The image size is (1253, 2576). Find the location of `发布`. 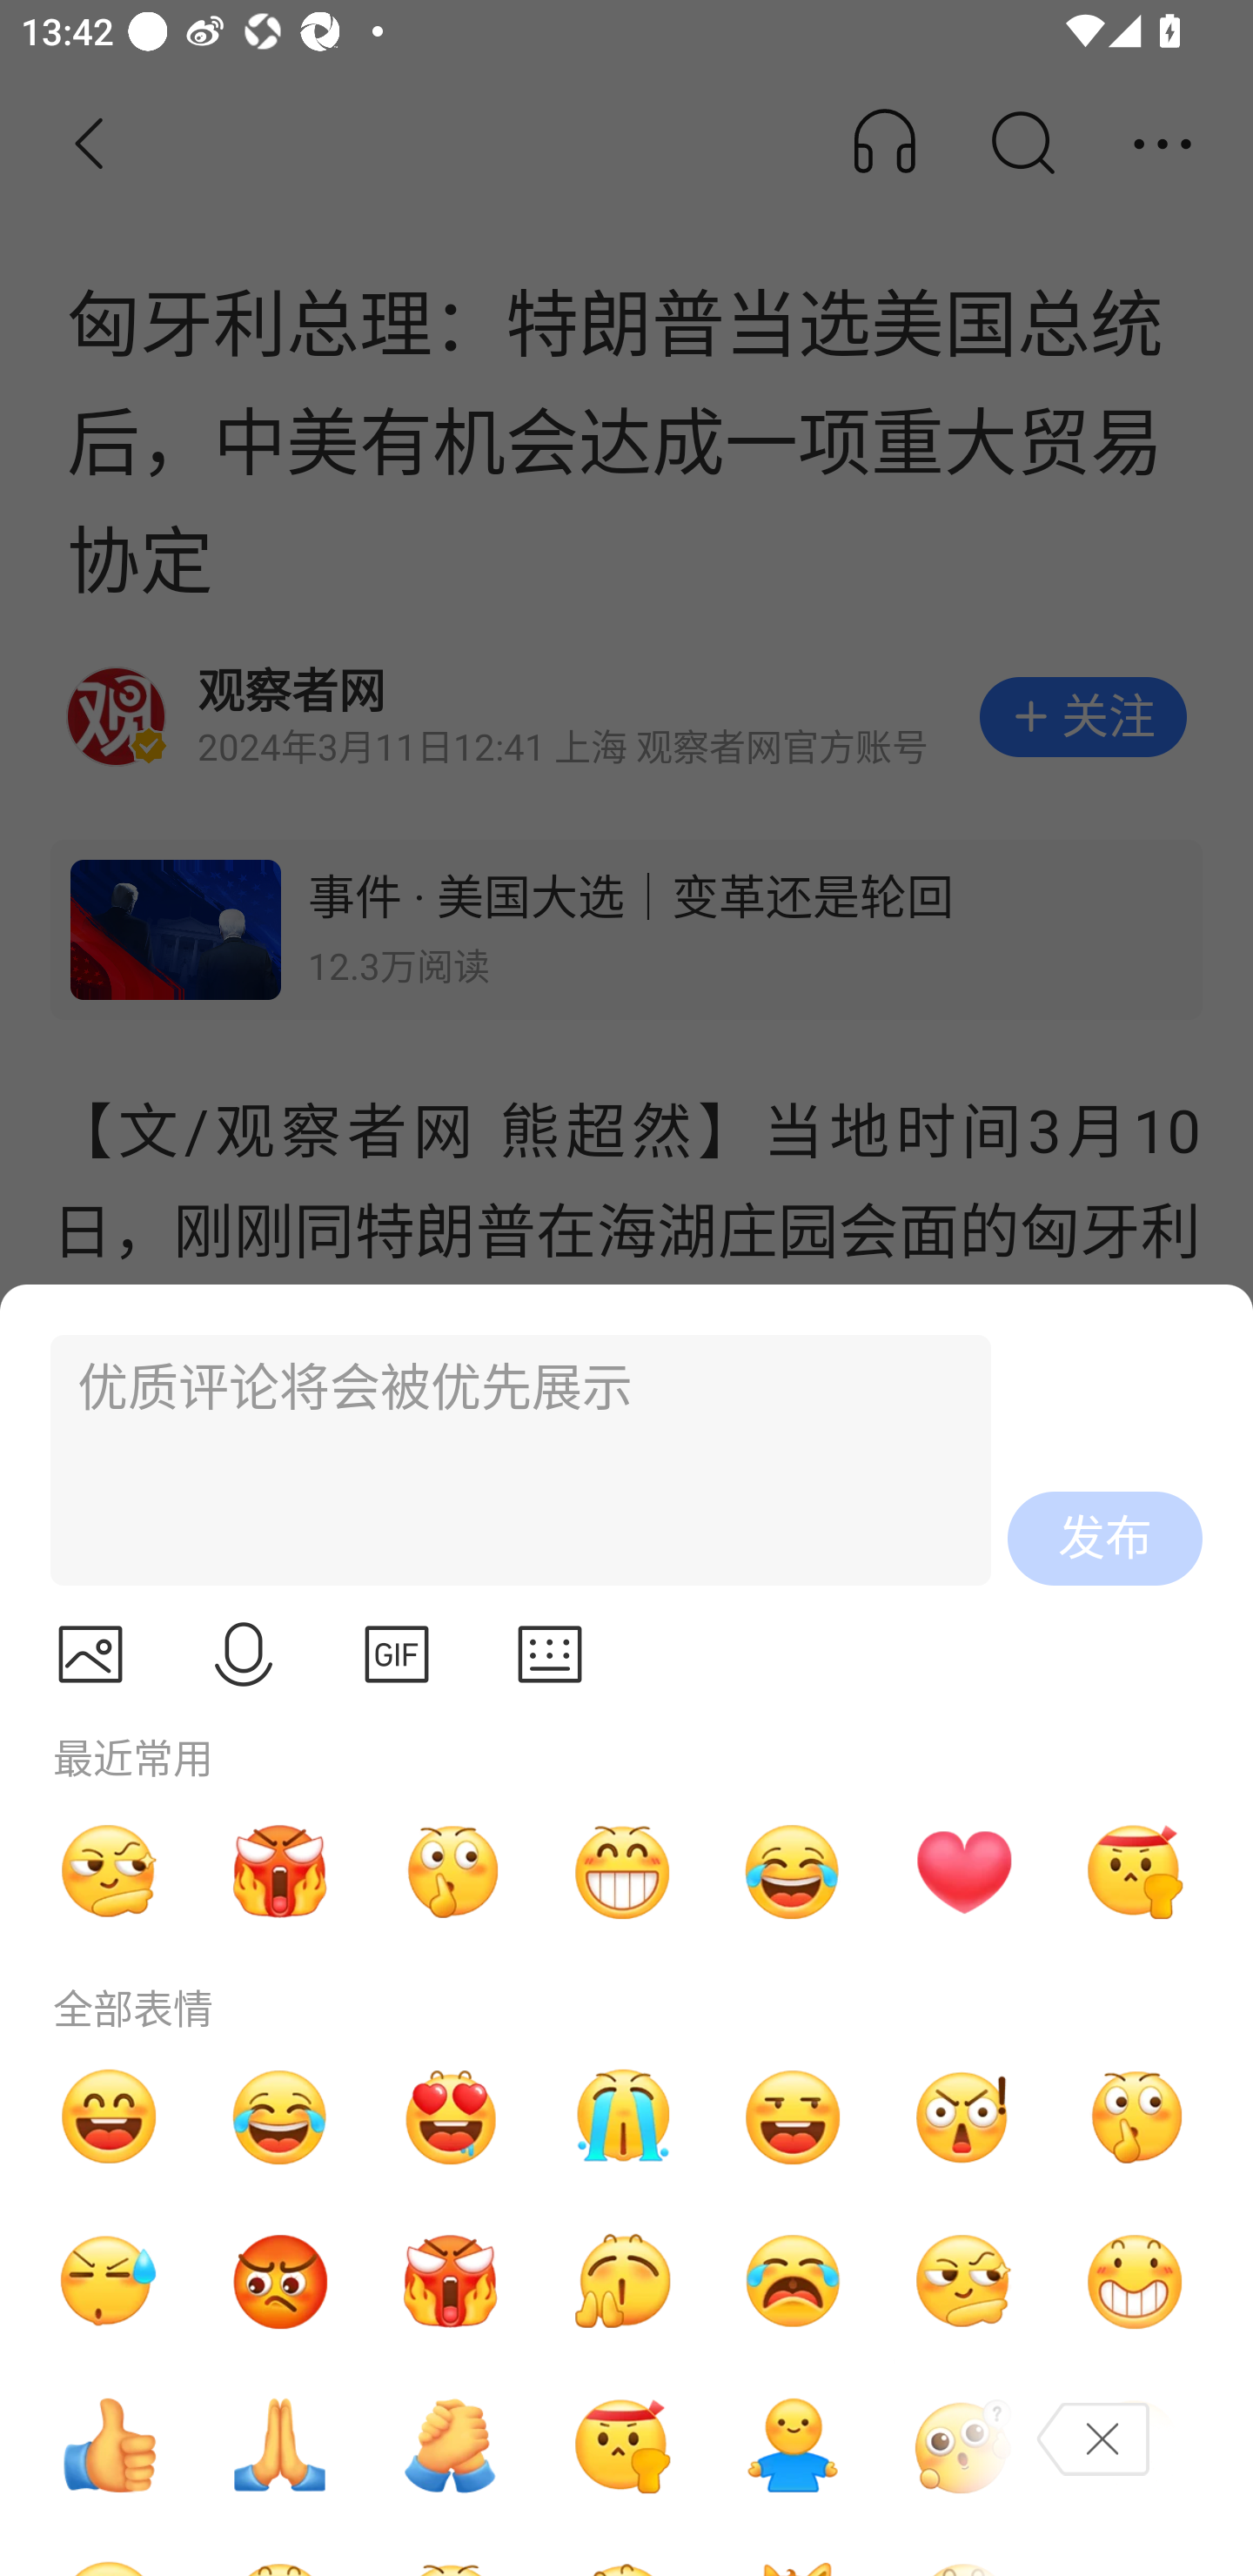

发布 is located at coordinates (1105, 1539).